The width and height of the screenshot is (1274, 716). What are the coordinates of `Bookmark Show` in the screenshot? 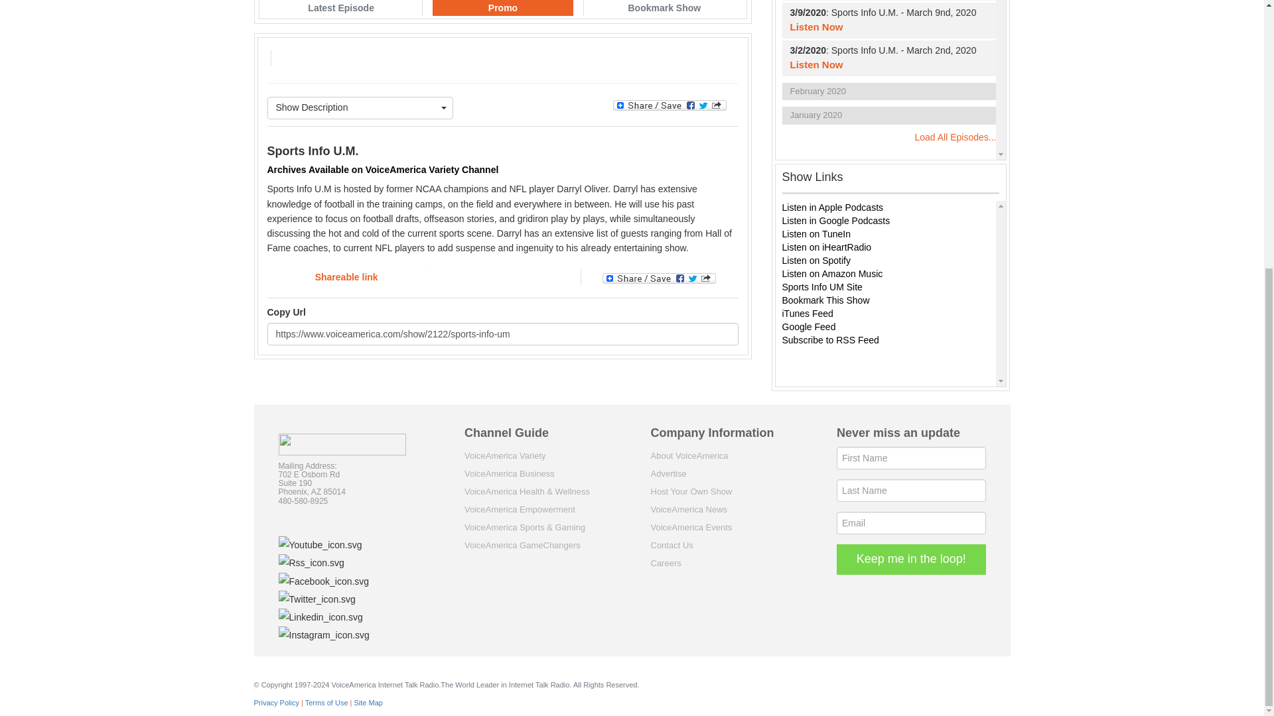 It's located at (664, 8).